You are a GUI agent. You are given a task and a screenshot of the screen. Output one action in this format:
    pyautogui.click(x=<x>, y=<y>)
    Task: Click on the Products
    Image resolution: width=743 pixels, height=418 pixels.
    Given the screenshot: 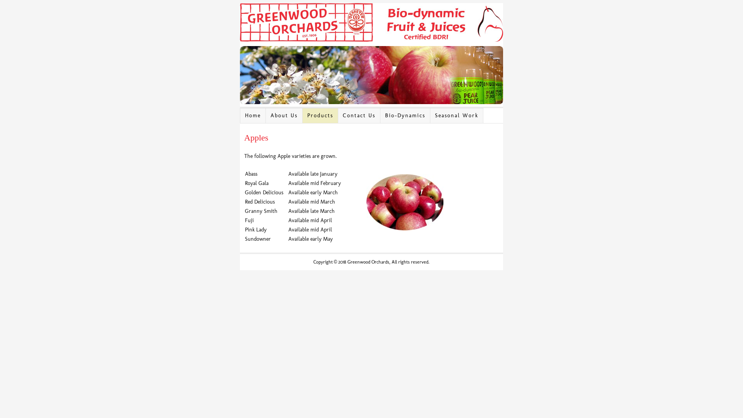 What is the action you would take?
    pyautogui.click(x=320, y=116)
    